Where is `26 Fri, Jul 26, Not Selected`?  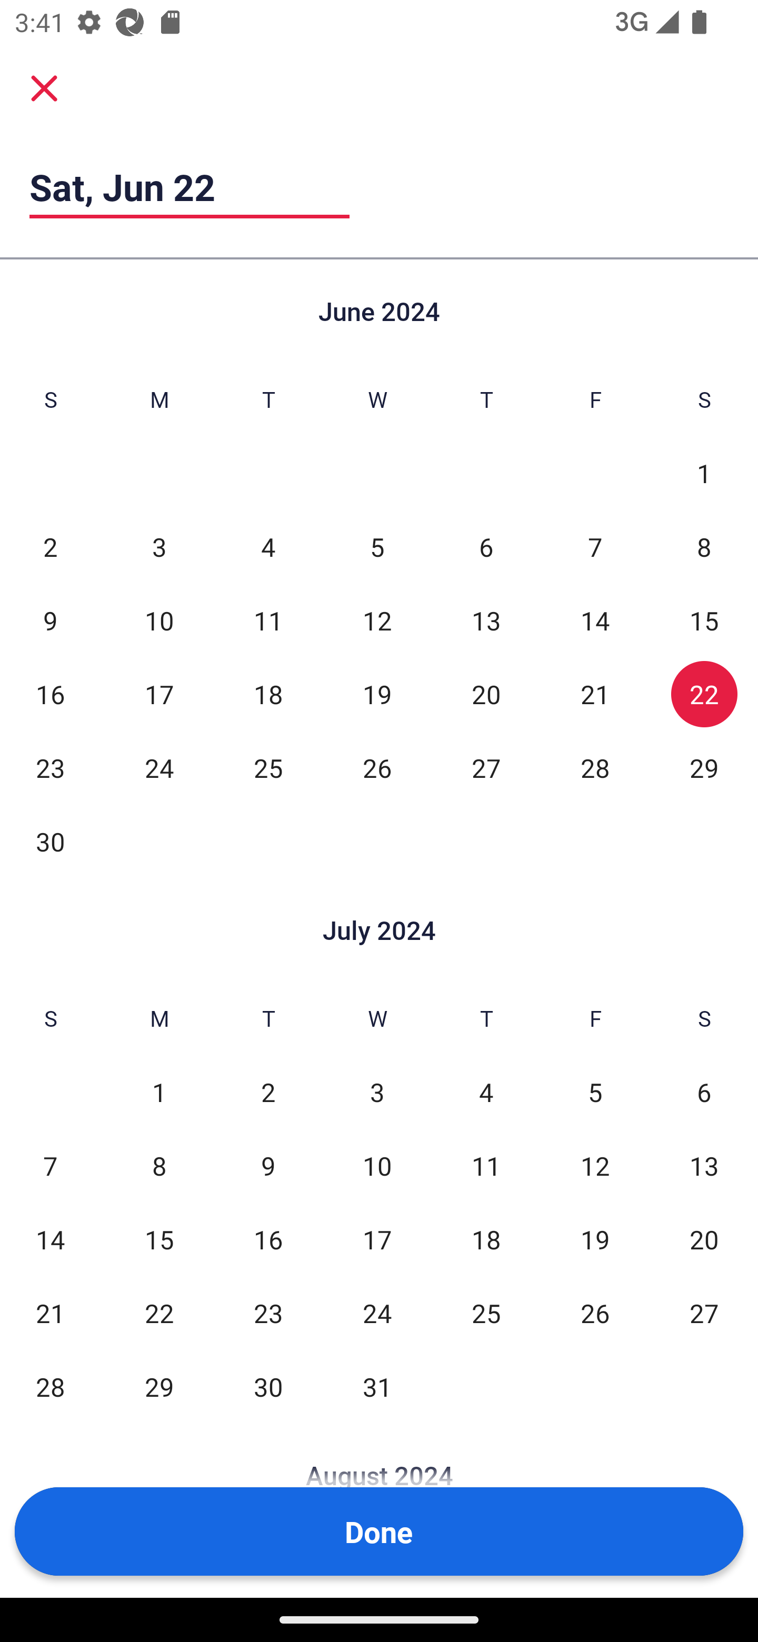 26 Fri, Jul 26, Not Selected is located at coordinates (595, 1313).